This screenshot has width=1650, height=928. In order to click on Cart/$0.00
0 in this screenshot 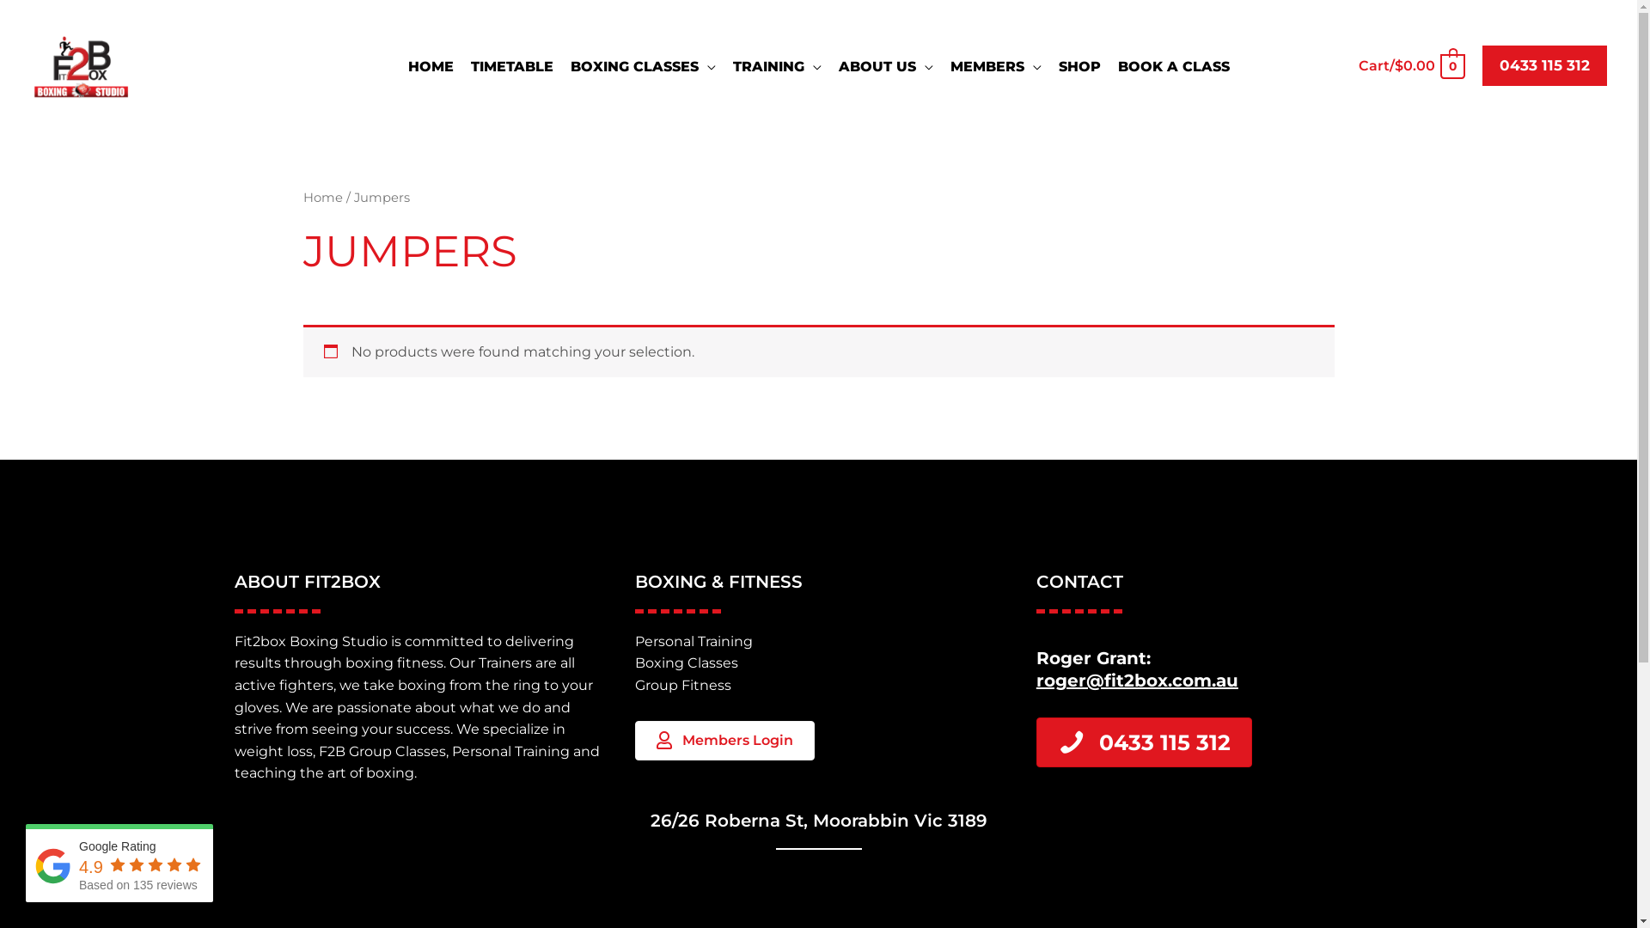, I will do `click(1411, 65)`.